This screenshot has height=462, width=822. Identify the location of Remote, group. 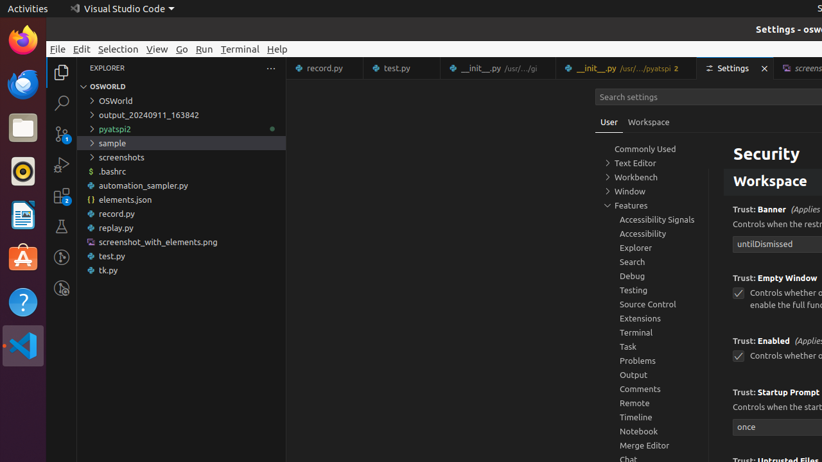
(652, 403).